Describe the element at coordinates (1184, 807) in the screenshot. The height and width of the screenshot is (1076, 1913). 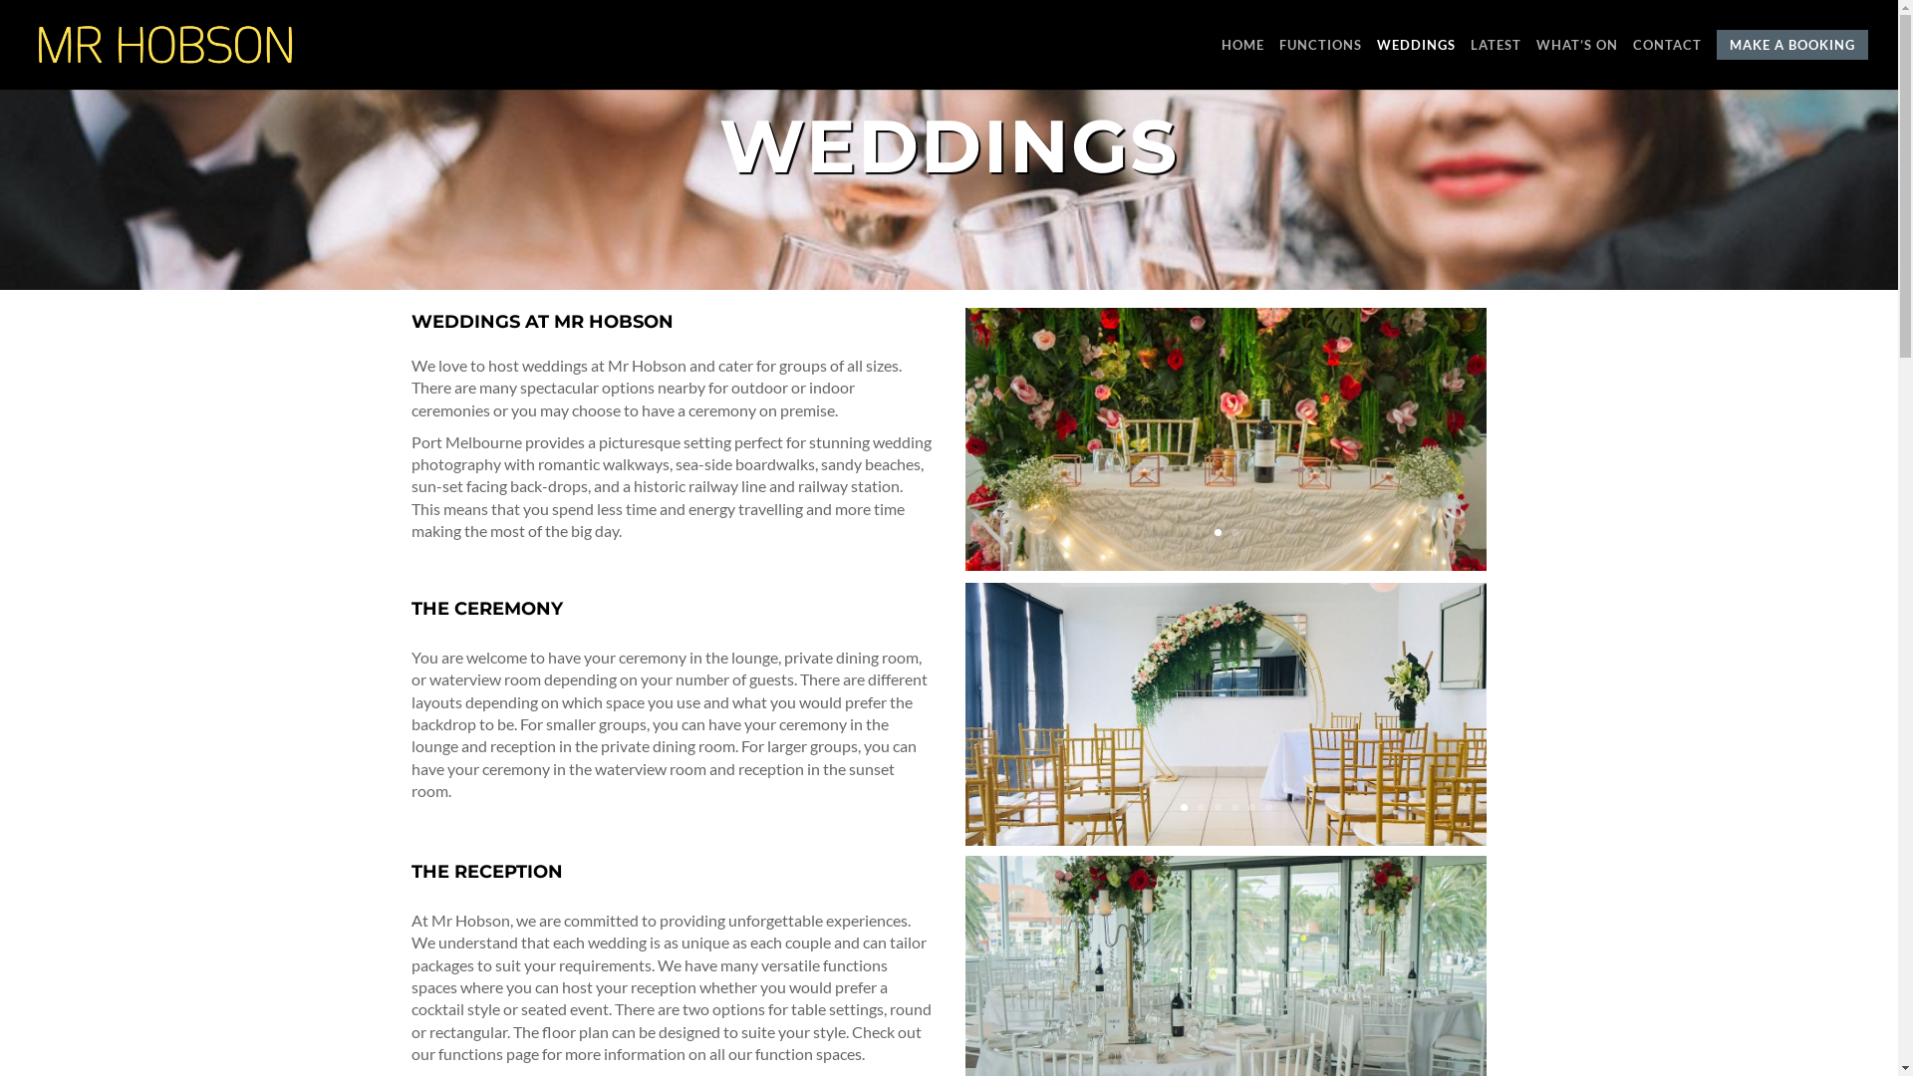
I see `1` at that location.